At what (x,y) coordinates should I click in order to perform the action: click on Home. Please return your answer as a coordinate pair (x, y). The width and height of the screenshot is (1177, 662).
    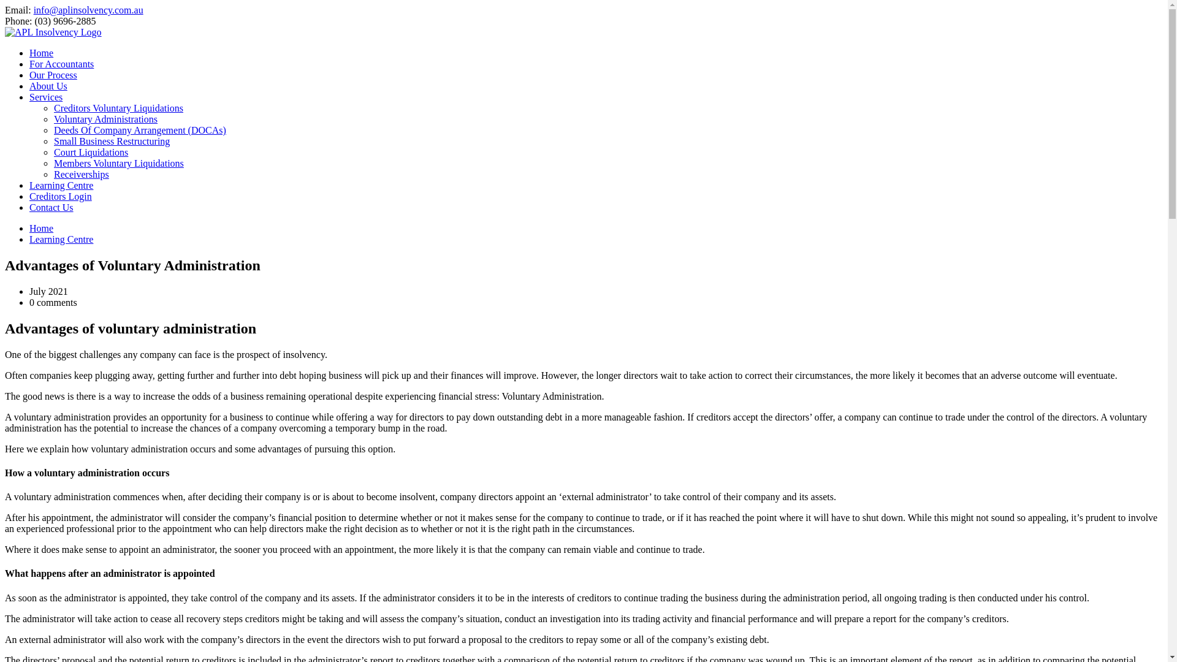
    Looking at the image, I should click on (41, 53).